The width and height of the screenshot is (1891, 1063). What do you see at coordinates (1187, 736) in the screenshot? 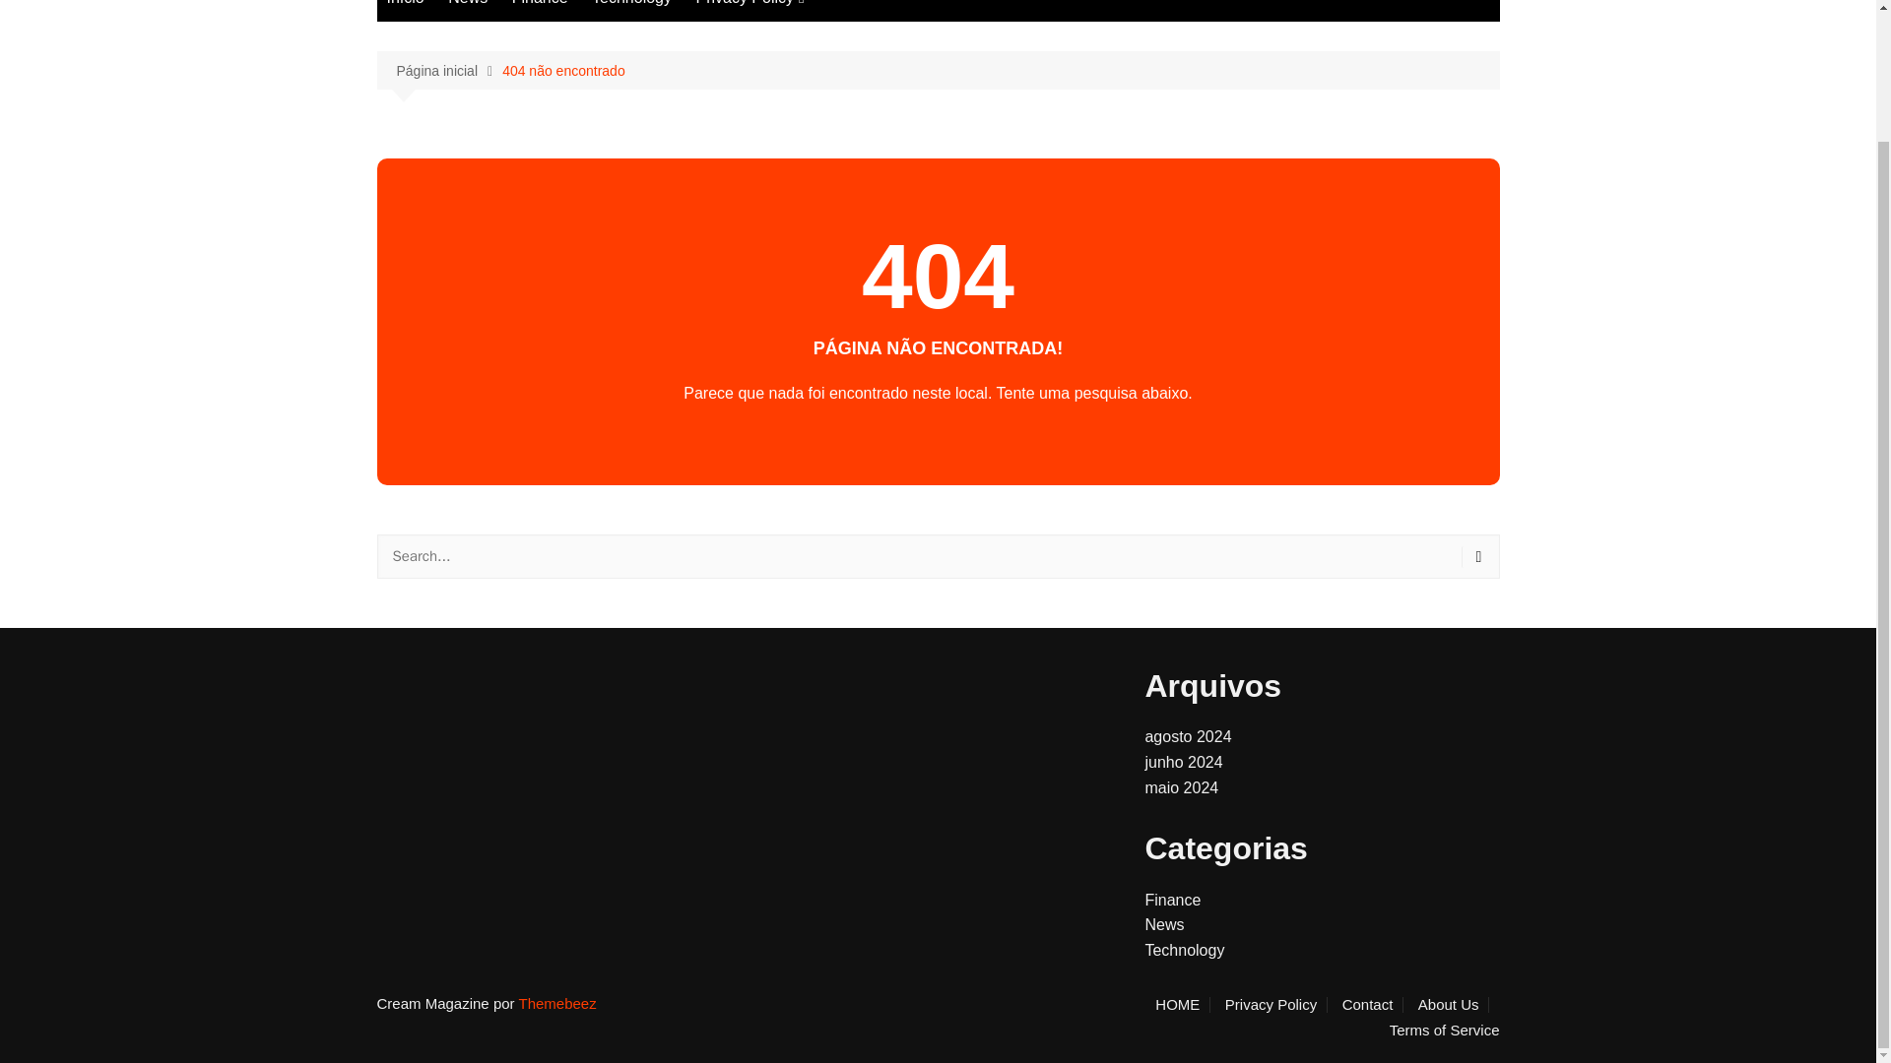
I see `agosto 2024` at bounding box center [1187, 736].